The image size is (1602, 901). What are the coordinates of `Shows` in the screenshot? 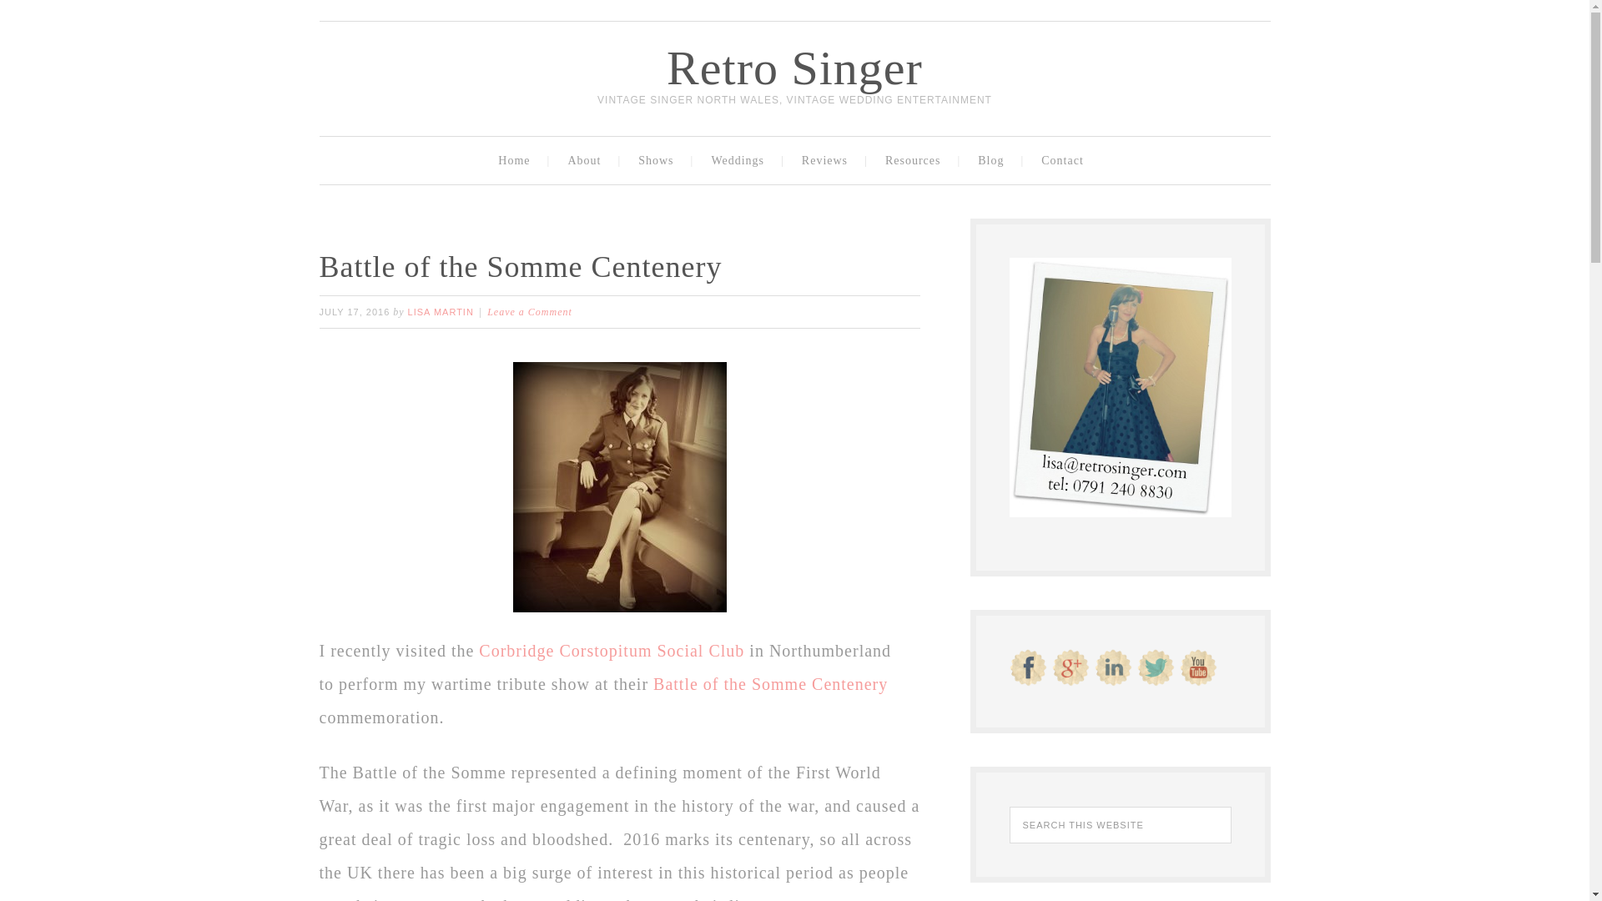 It's located at (659, 160).